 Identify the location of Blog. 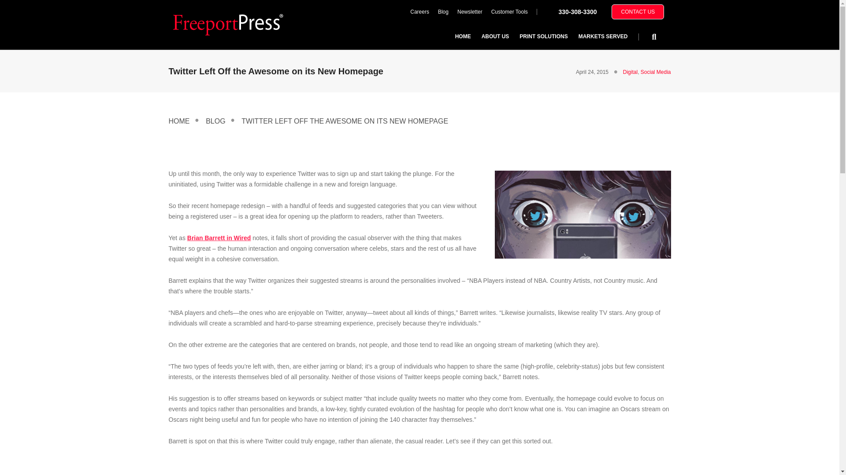
(443, 12).